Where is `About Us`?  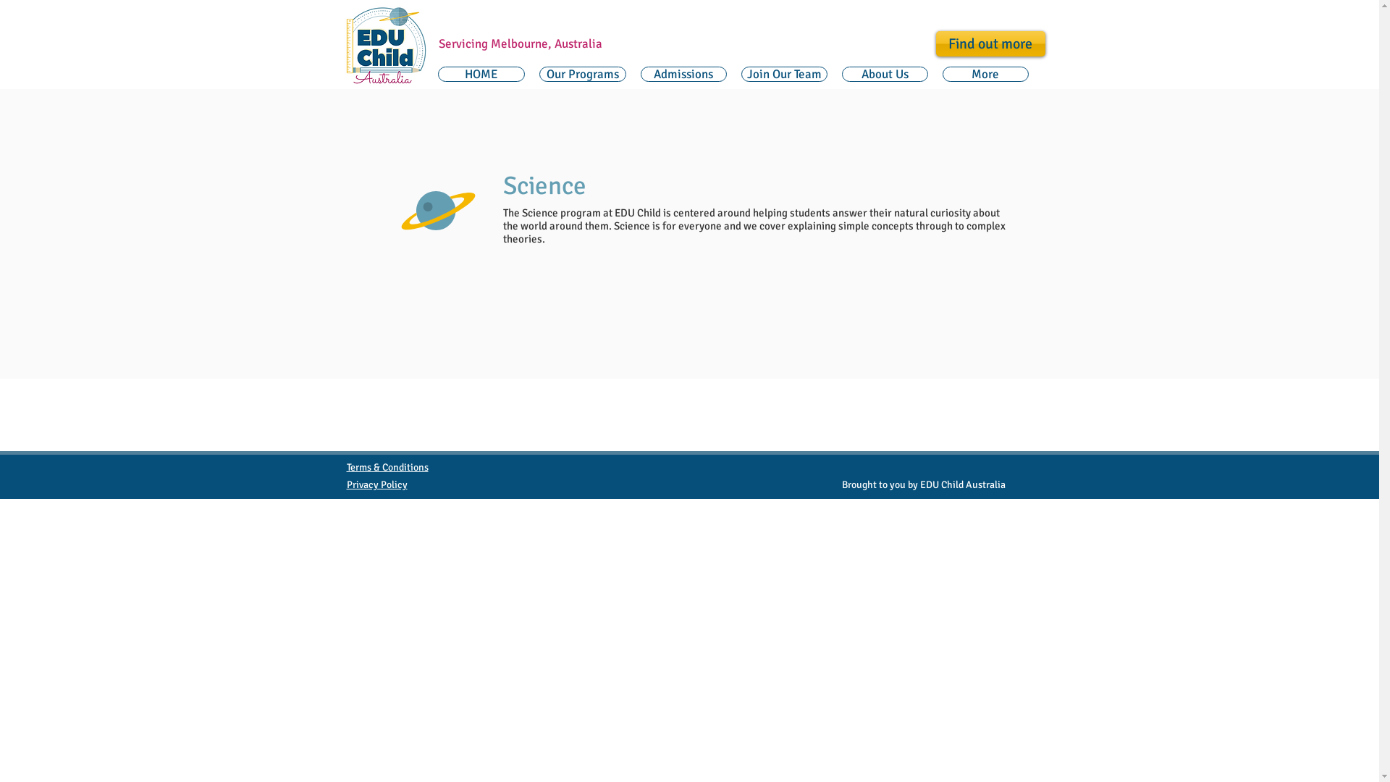 About Us is located at coordinates (885, 74).